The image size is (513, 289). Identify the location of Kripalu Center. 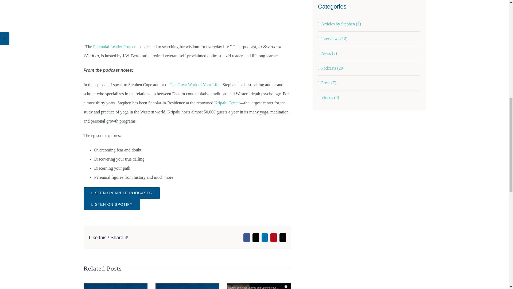
(227, 103).